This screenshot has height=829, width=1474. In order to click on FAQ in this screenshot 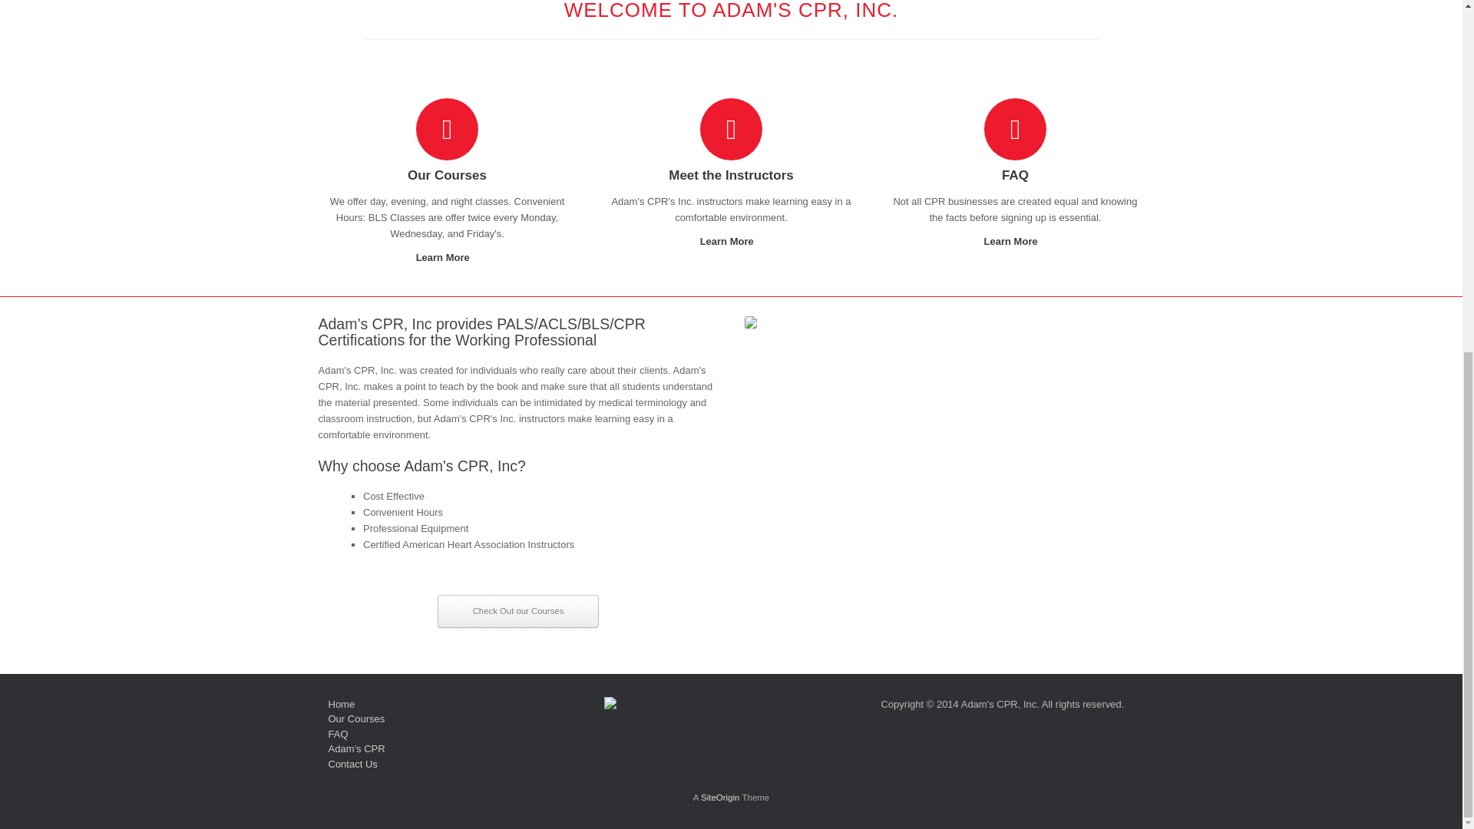, I will do `click(338, 734)`.